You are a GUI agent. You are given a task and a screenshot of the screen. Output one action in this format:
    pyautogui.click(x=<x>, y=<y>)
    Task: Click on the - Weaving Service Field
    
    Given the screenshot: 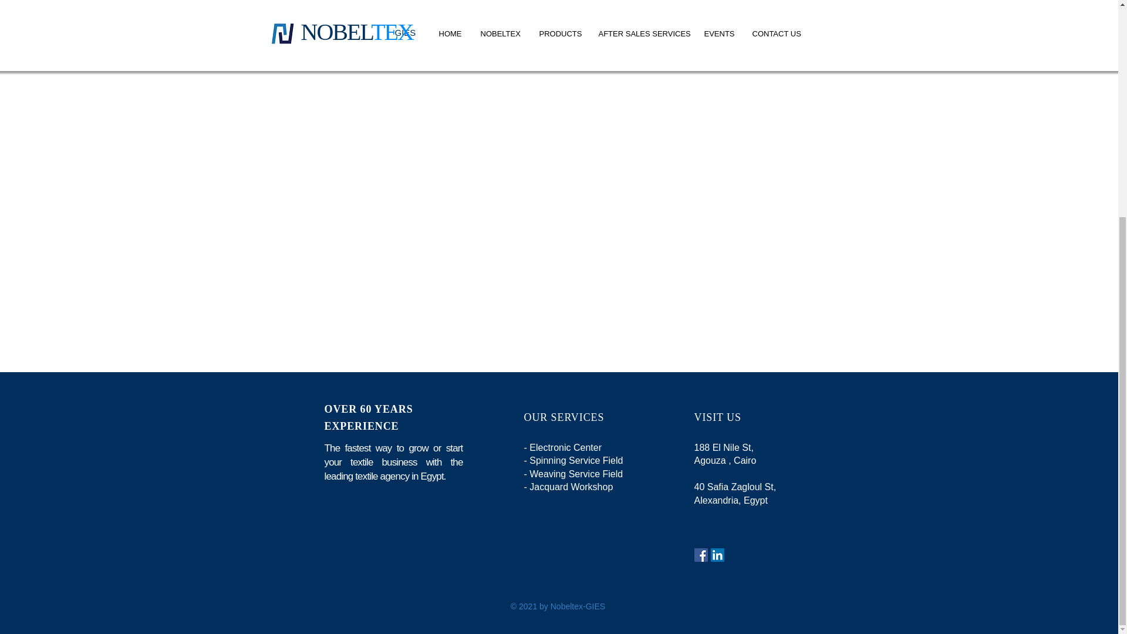 What is the action you would take?
    pyautogui.click(x=573, y=474)
    